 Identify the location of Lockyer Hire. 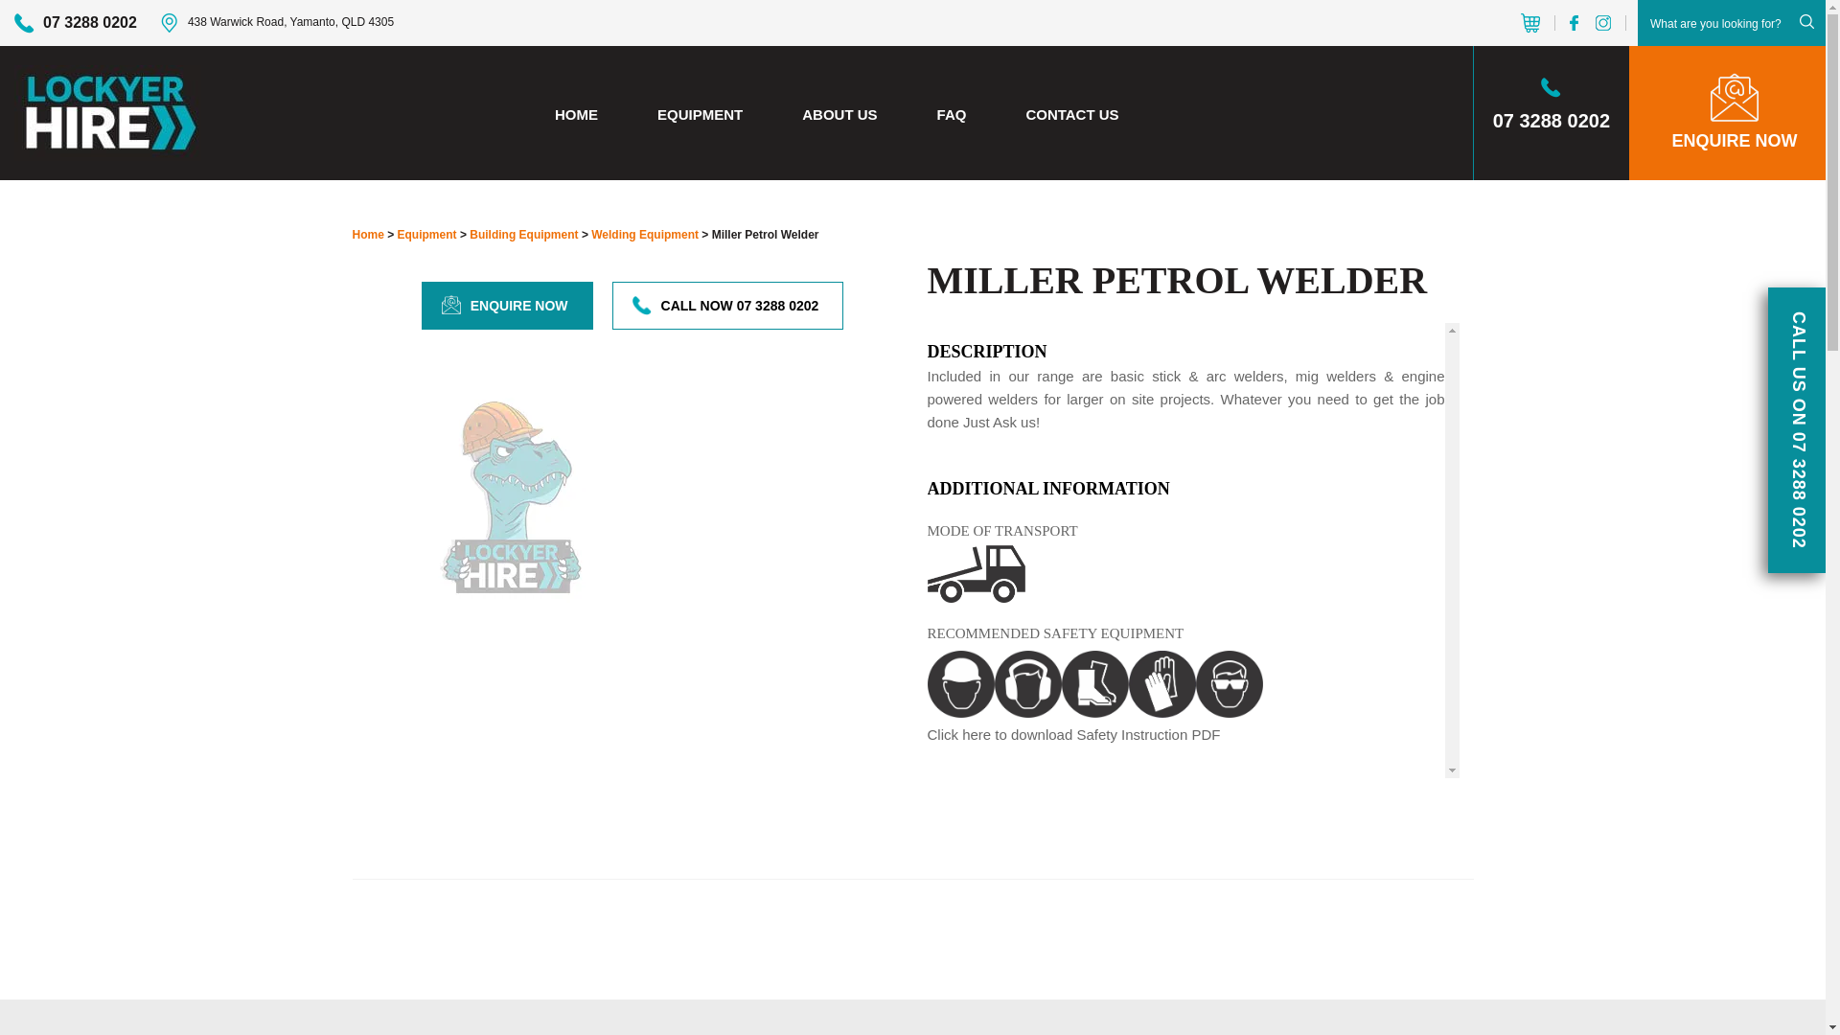
(107, 111).